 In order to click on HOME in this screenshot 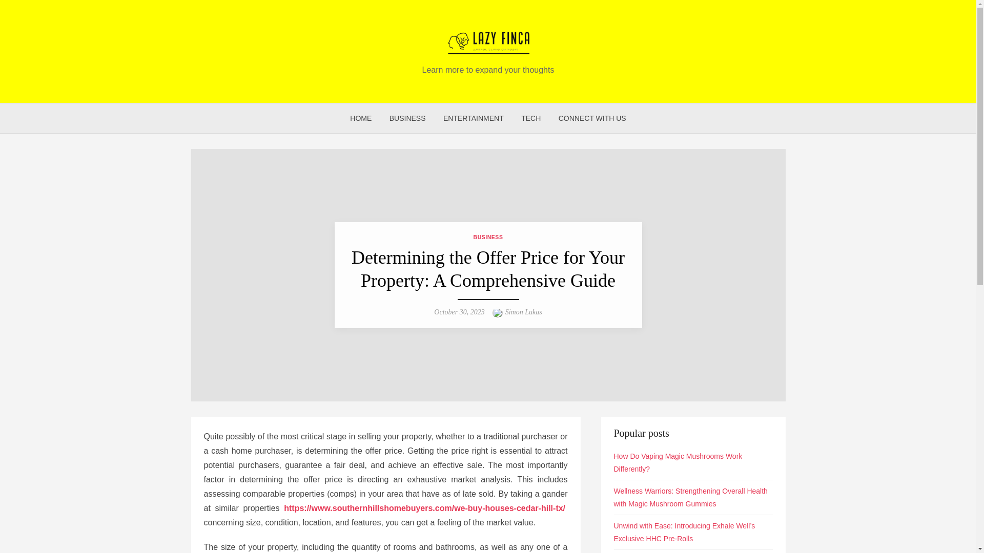, I will do `click(361, 118)`.